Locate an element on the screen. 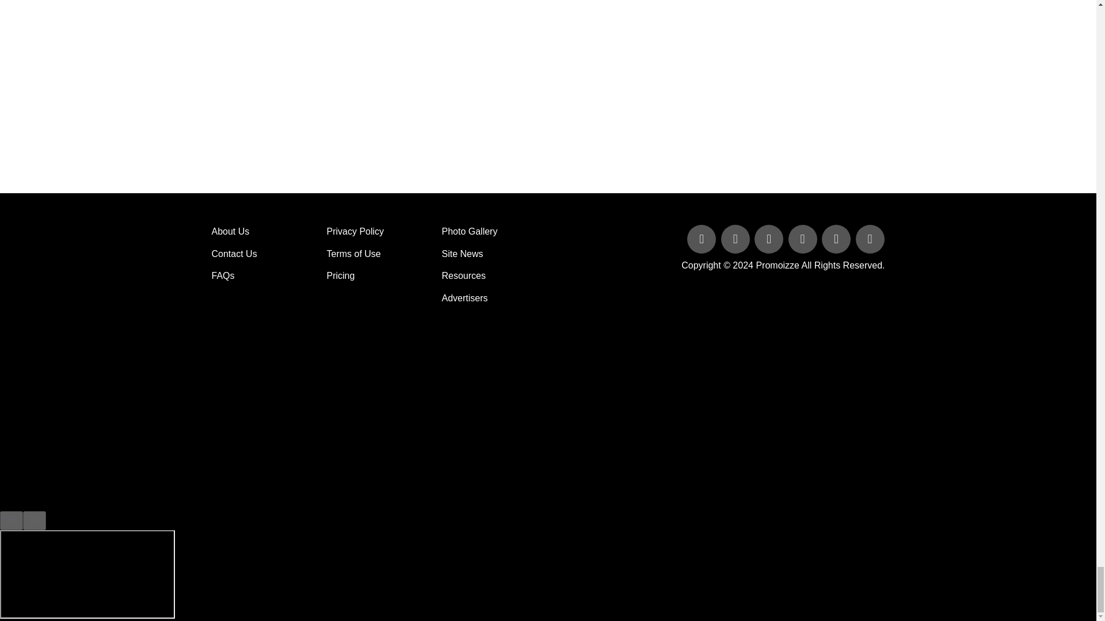 This screenshot has width=1105, height=621. Follow Us on Instagram is located at coordinates (869, 240).